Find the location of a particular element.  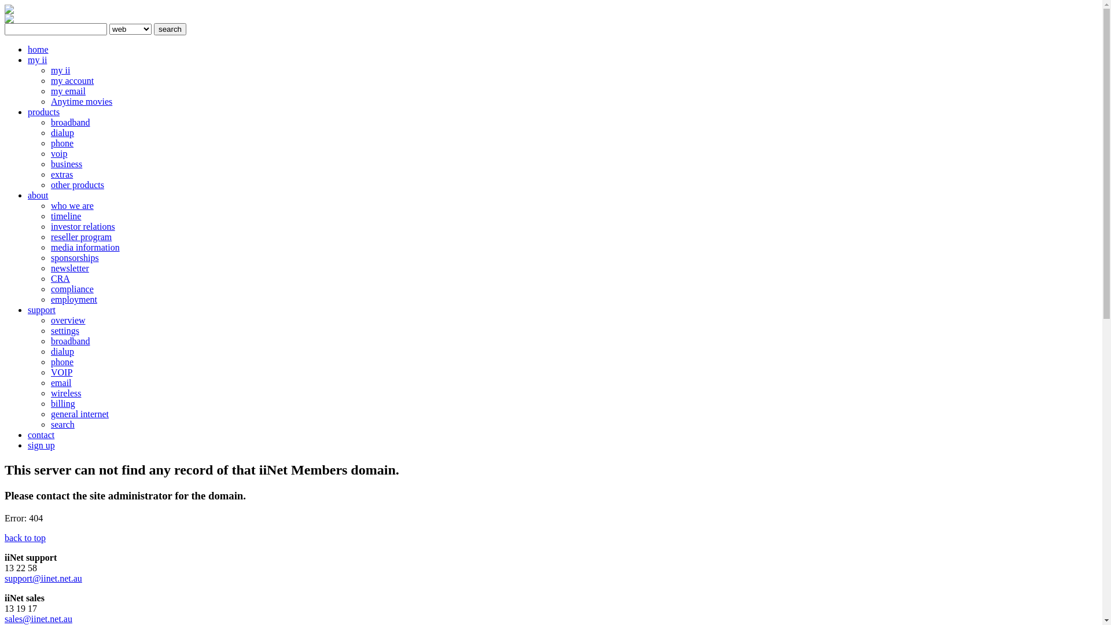

dialup is located at coordinates (62, 352).